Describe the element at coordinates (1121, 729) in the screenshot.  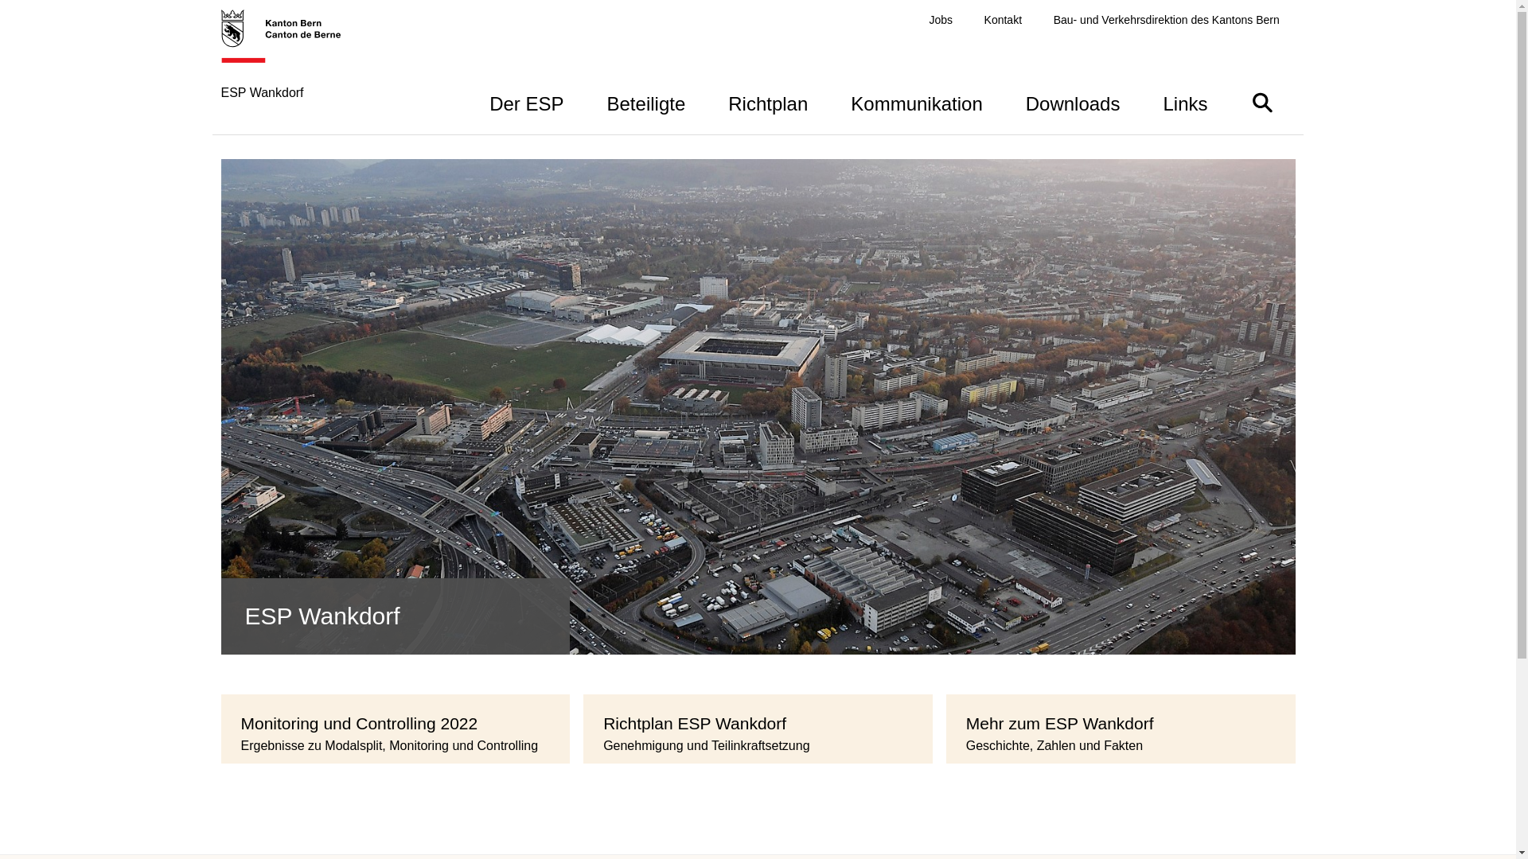
I see `Mehr zum ESP Wankdorf
Geschichte, Zahlen und Fakten` at that location.